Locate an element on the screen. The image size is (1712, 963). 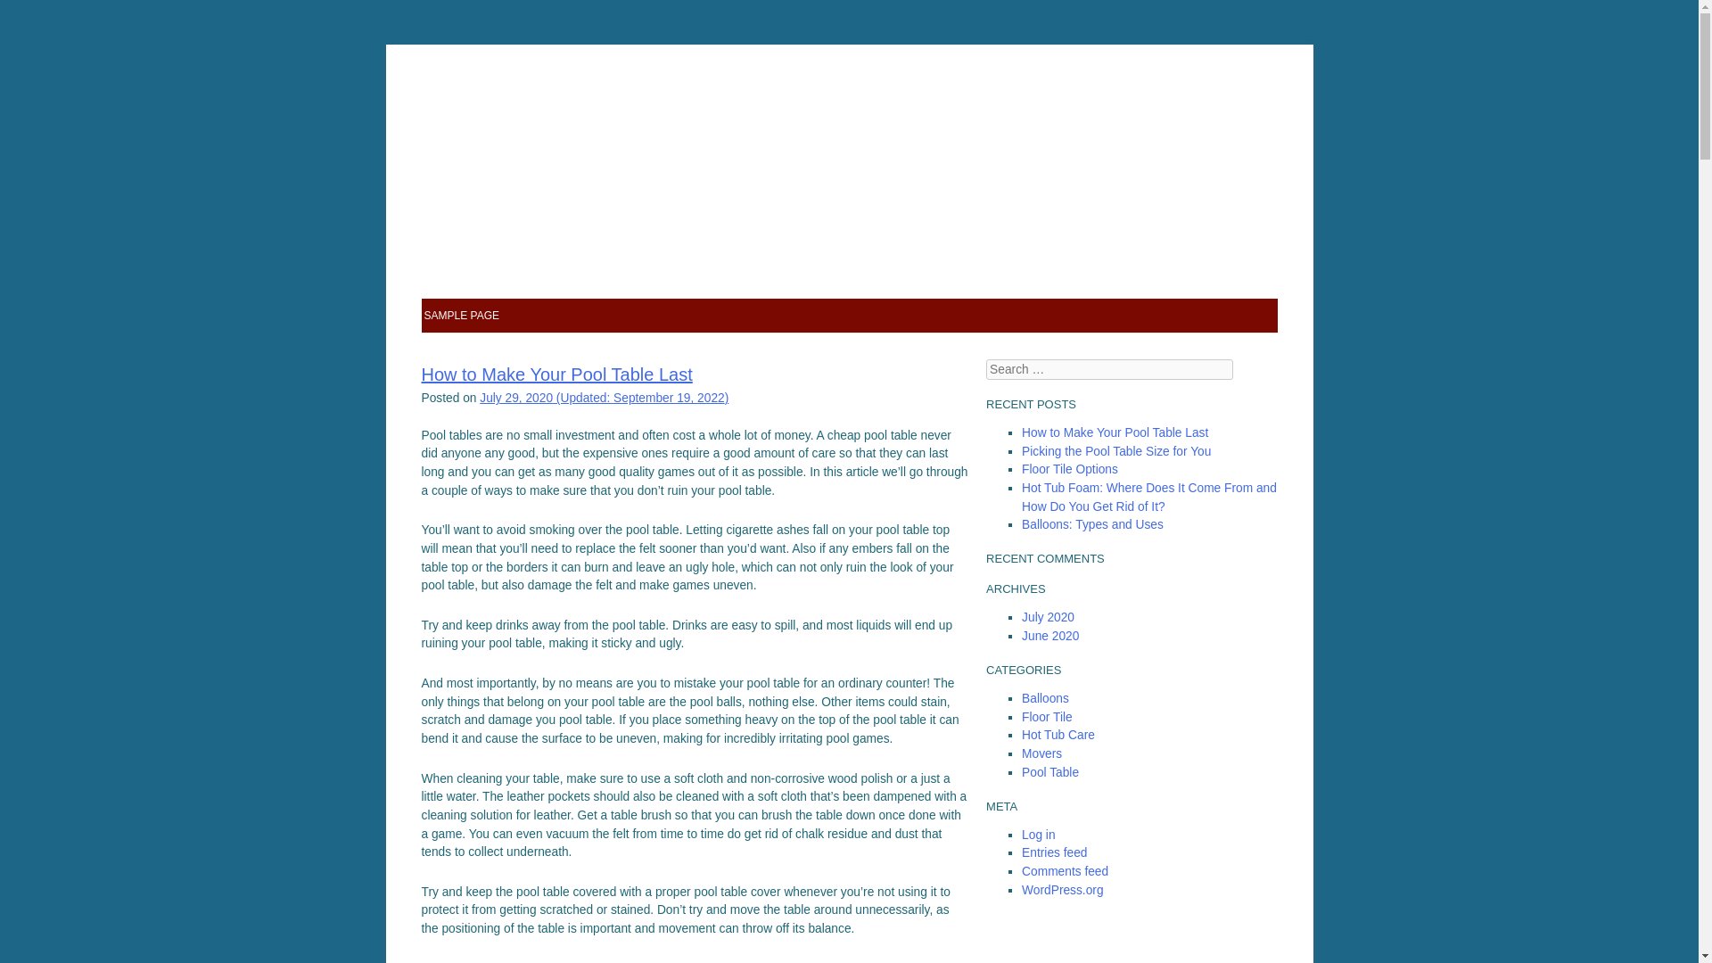
Picking the Pool Table Size for You is located at coordinates (1116, 451).